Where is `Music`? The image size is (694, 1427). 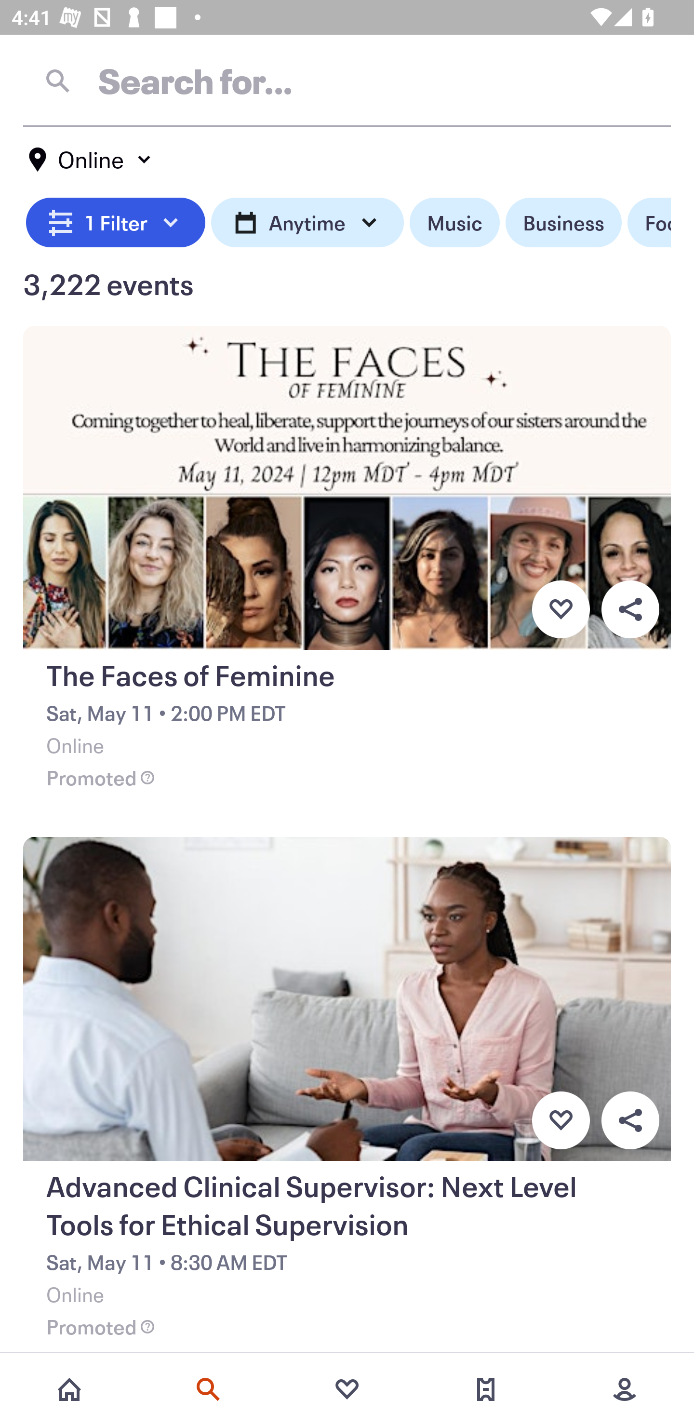 Music is located at coordinates (454, 223).